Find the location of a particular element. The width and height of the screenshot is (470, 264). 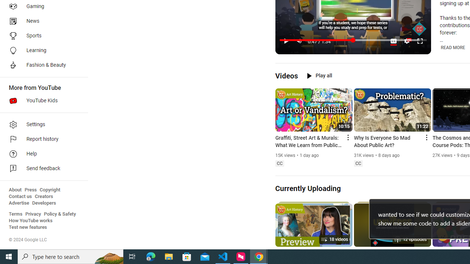

Terms is located at coordinates (15, 214).